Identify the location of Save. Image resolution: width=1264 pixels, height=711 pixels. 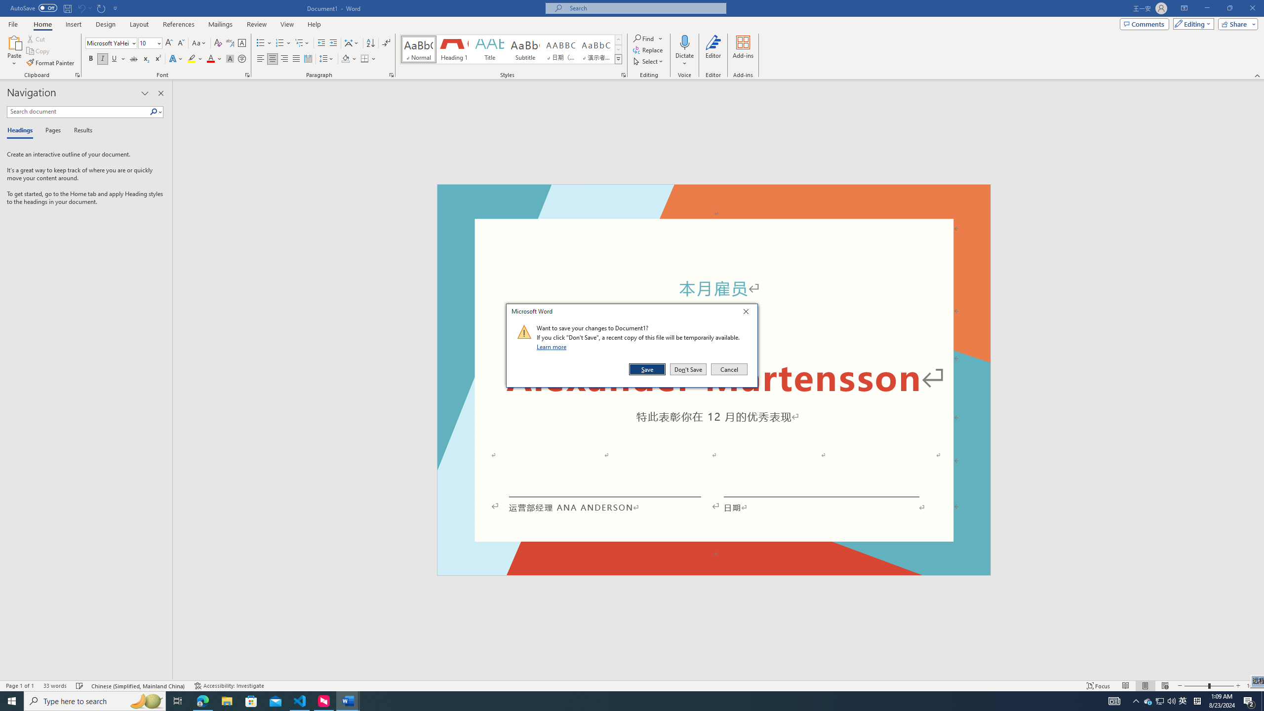
(1148, 701).